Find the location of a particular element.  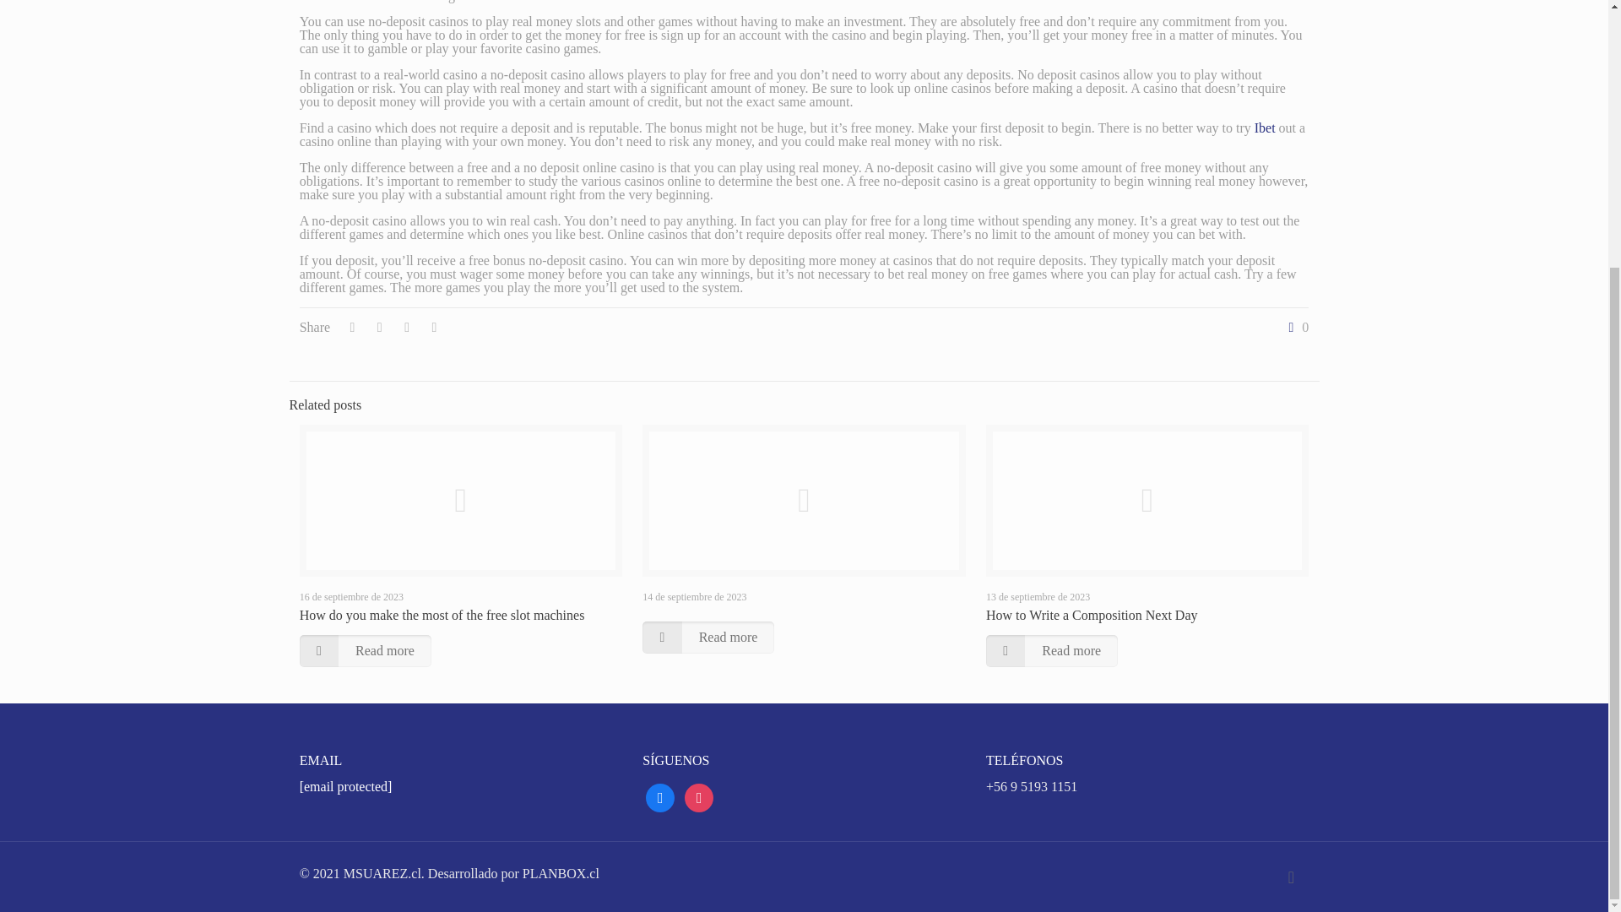

Facebook is located at coordinates (659, 796).